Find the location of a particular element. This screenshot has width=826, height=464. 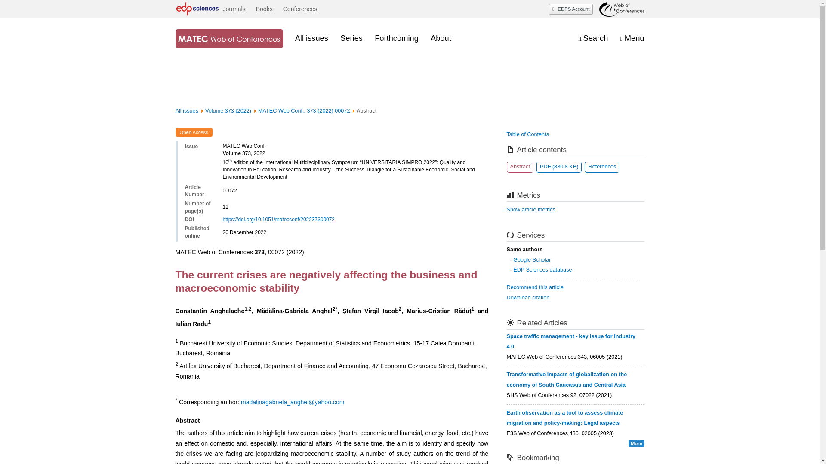

Menu is located at coordinates (632, 38).